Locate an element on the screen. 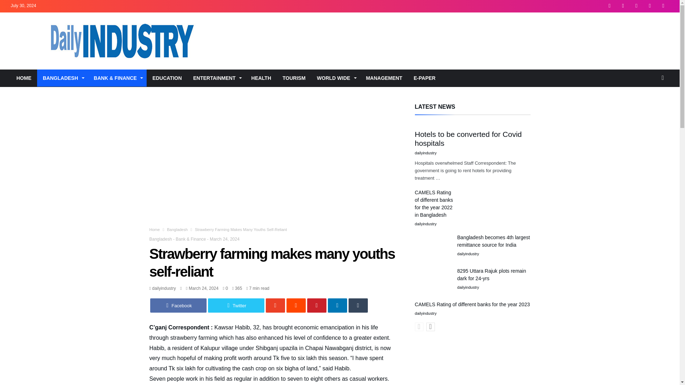 This screenshot has width=685, height=385. WORLD WIDE is located at coordinates (335, 78).